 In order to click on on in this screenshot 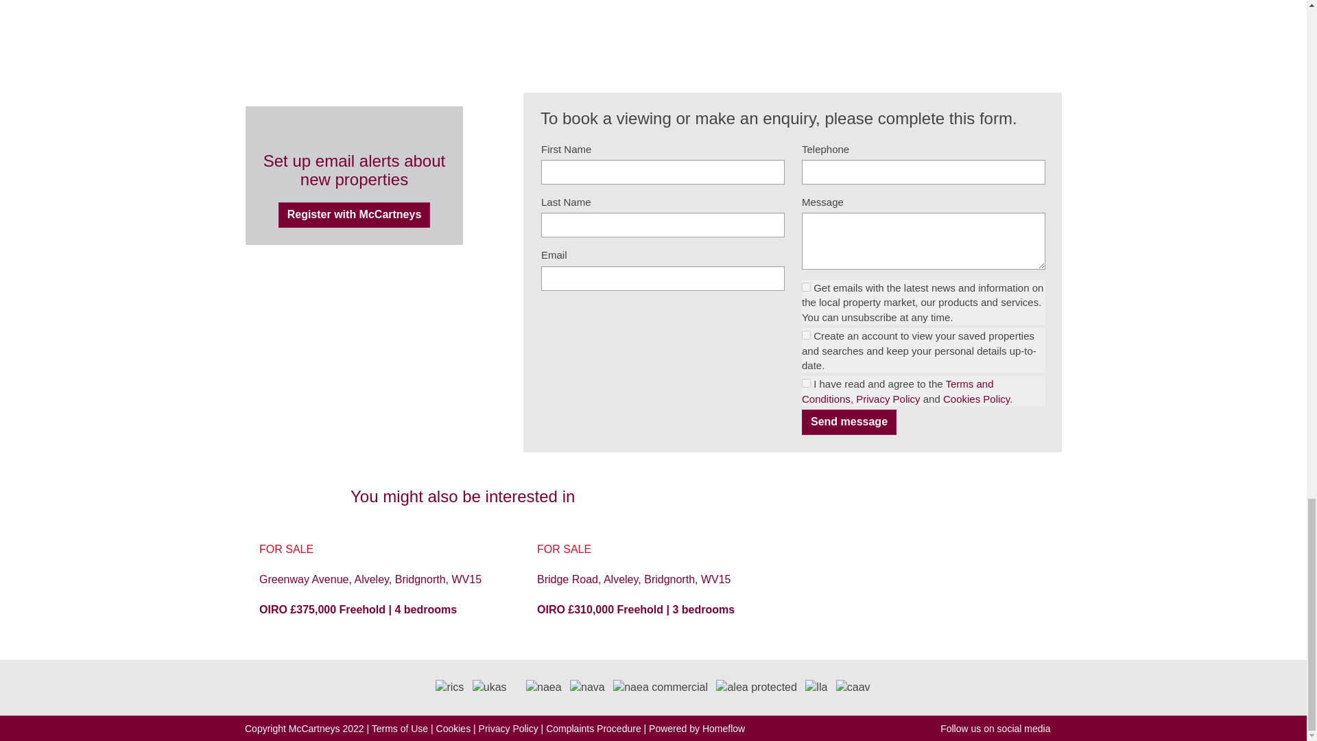, I will do `click(807, 287)`.